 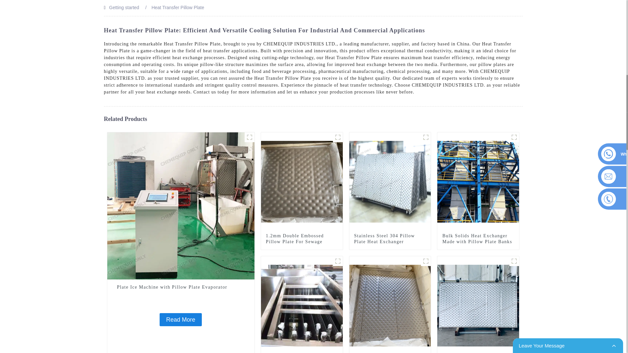 I want to click on Stainless Steel 304 Pillow Plate Heat Exchanger, so click(x=390, y=181).